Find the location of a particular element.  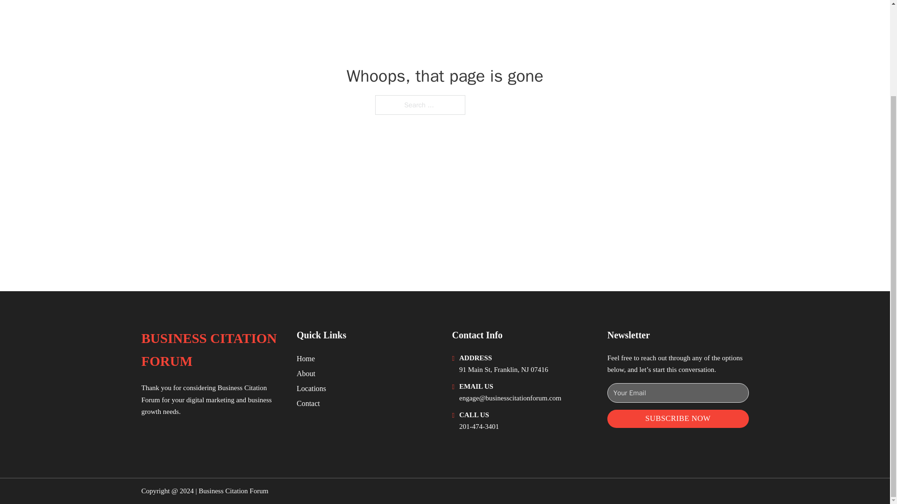

Home is located at coordinates (306, 358).